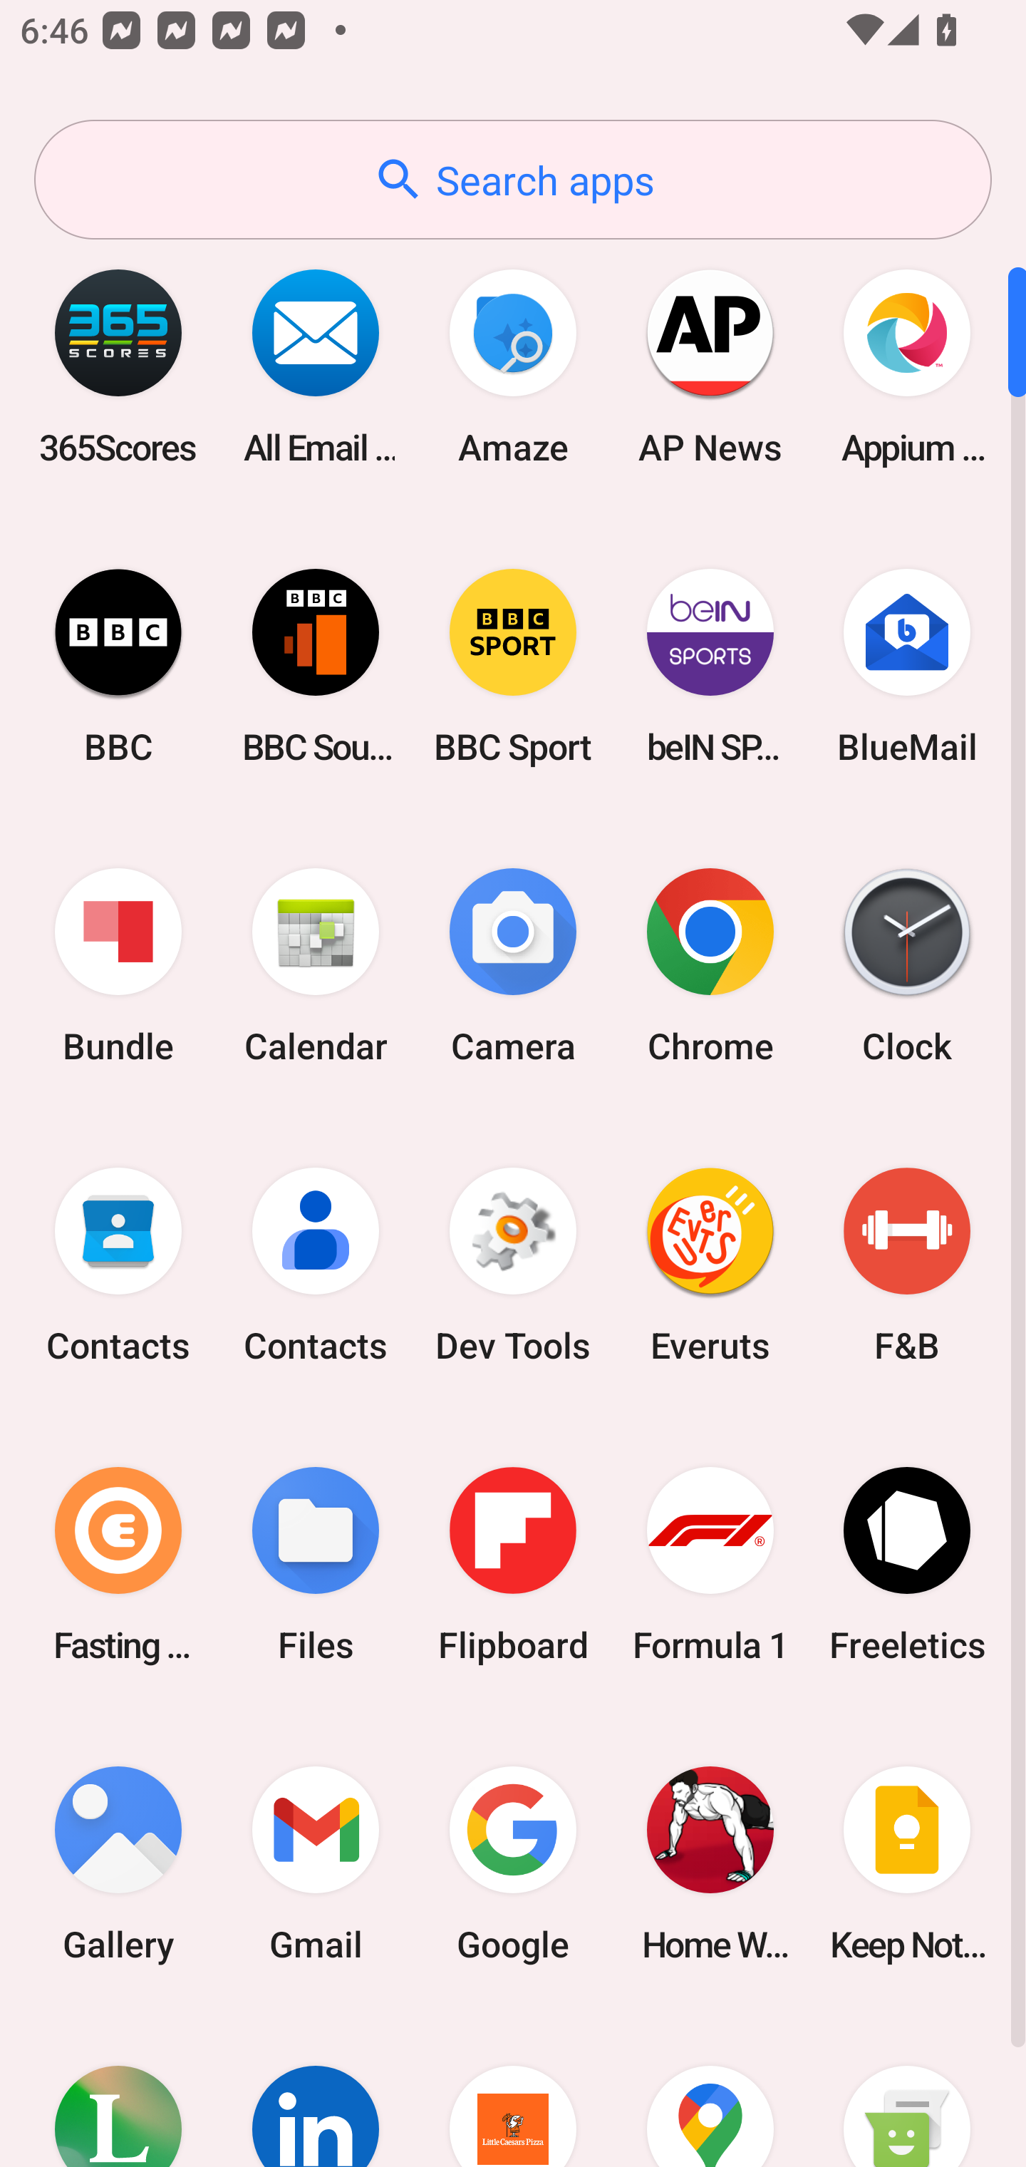 This screenshot has height=2167, width=1026. What do you see at coordinates (710, 366) in the screenshot?
I see `AP News` at bounding box center [710, 366].